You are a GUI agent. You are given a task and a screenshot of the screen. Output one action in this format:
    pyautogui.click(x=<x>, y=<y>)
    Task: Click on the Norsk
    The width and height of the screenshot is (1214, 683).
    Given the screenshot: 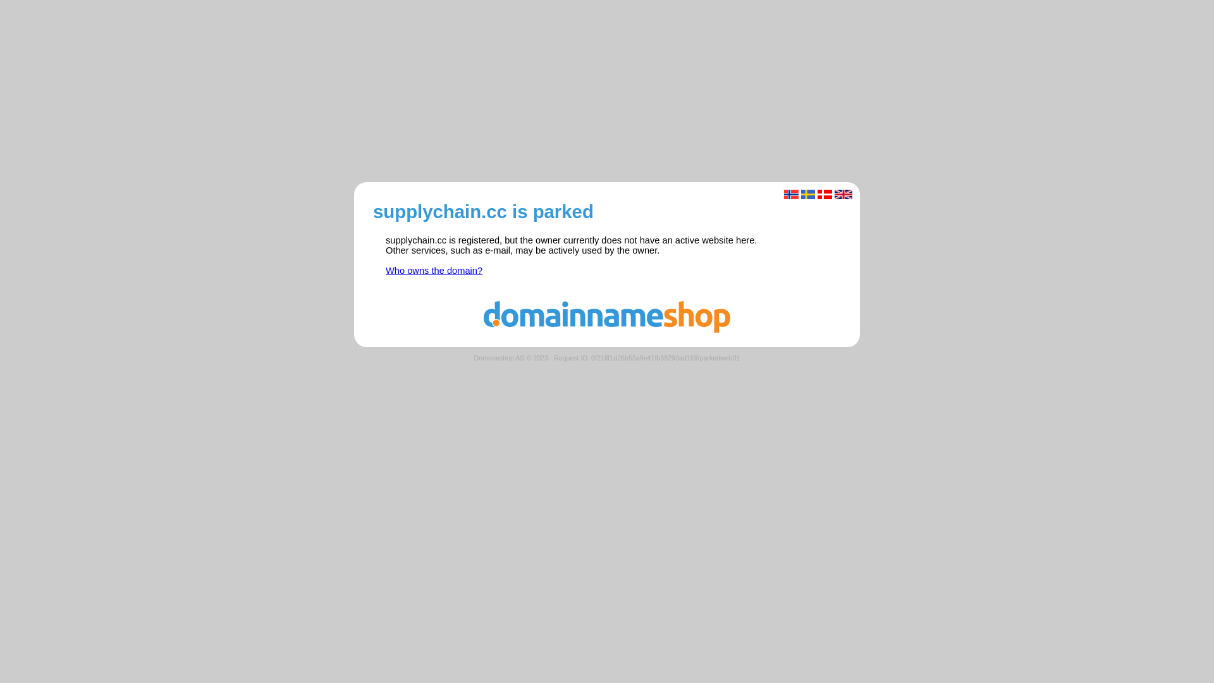 What is the action you would take?
    pyautogui.click(x=792, y=195)
    